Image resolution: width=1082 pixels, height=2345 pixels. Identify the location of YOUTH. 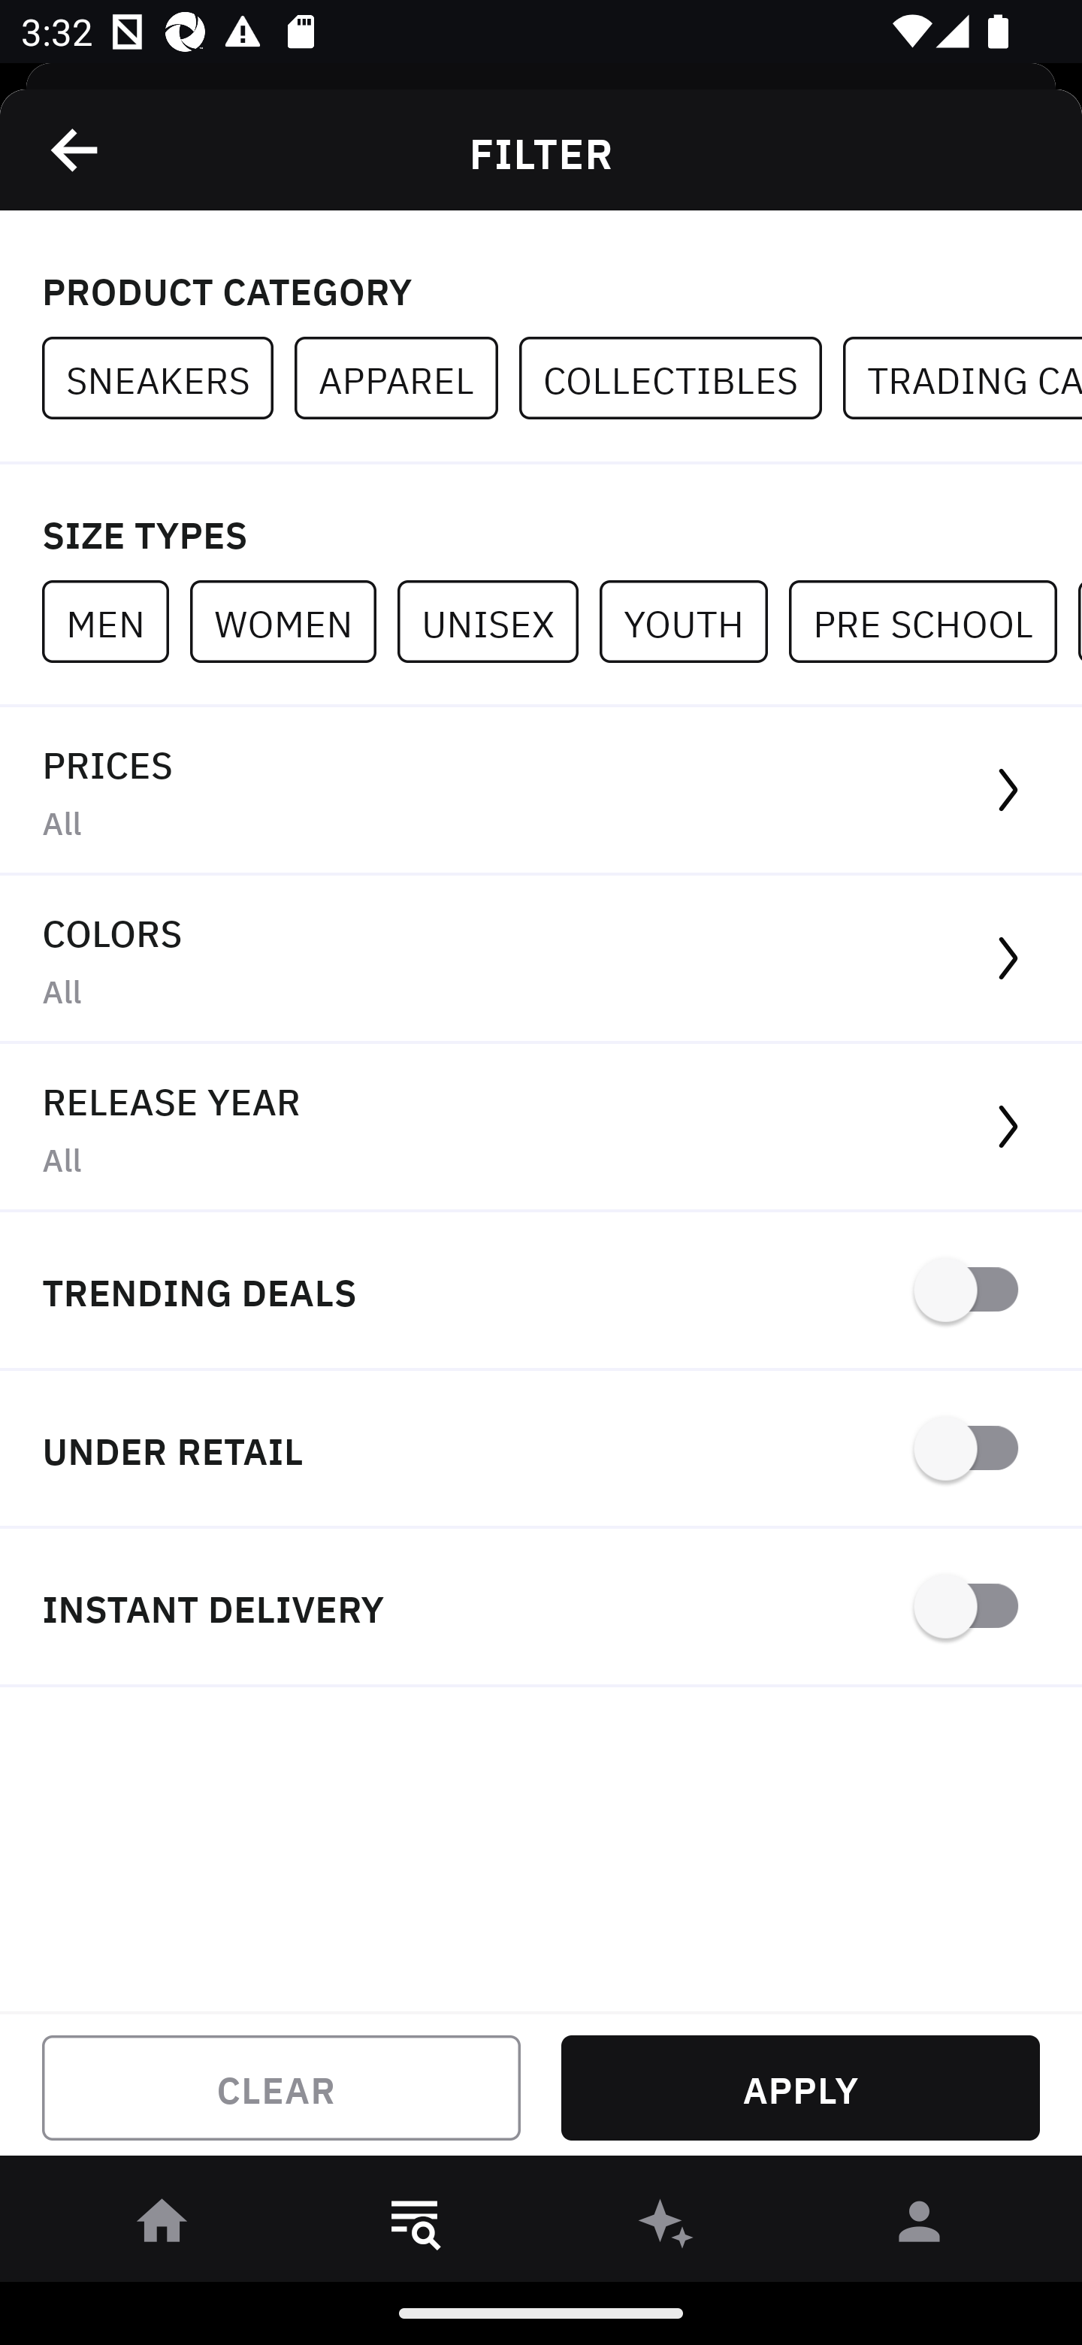
(694, 621).